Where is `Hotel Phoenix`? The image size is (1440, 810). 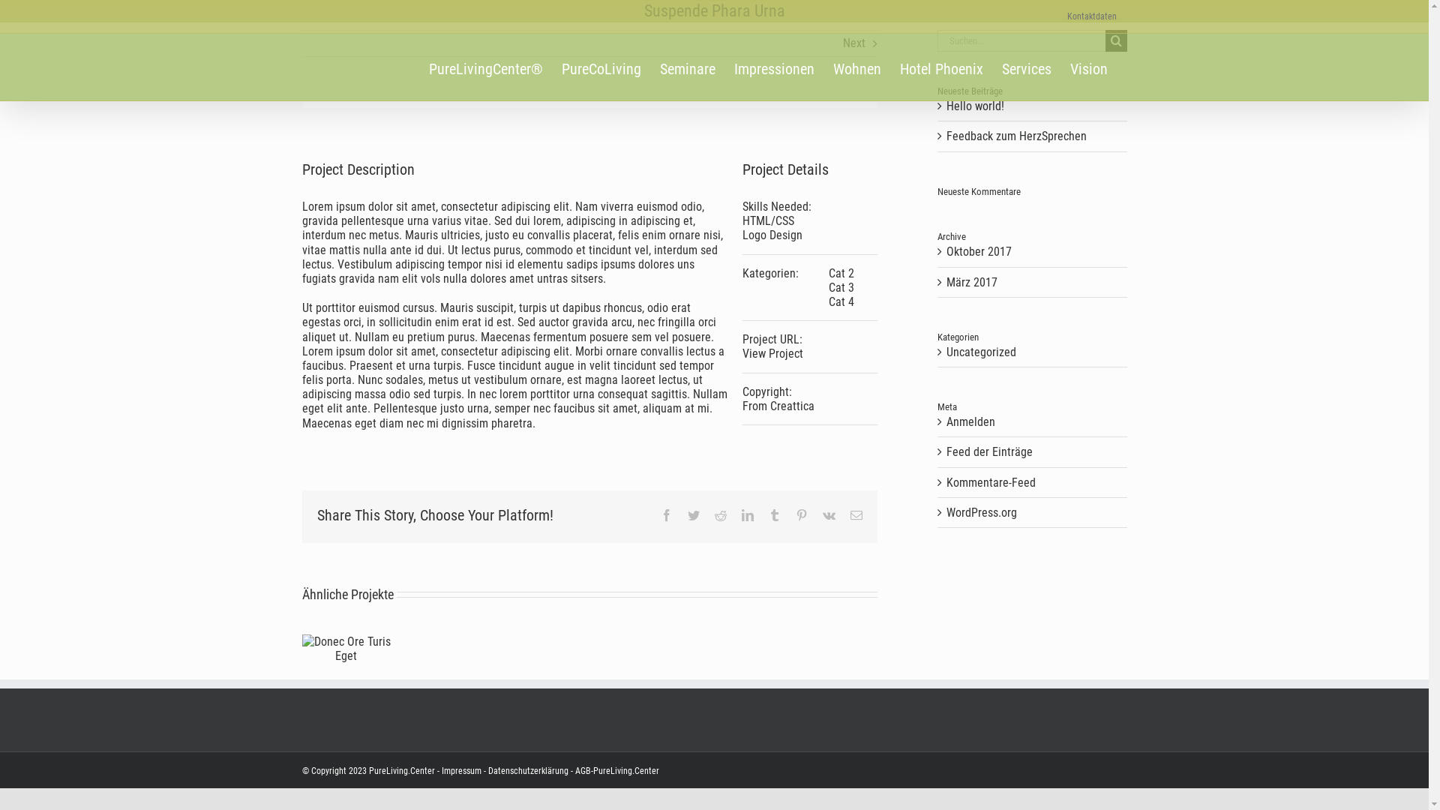 Hotel Phoenix is located at coordinates (942, 67).